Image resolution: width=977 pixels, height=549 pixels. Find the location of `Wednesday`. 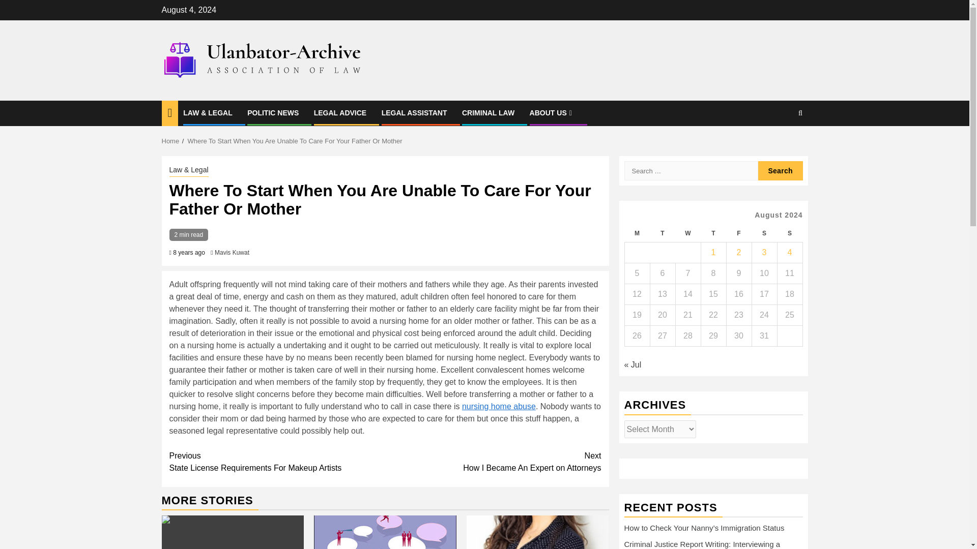

Wednesday is located at coordinates (738, 233).